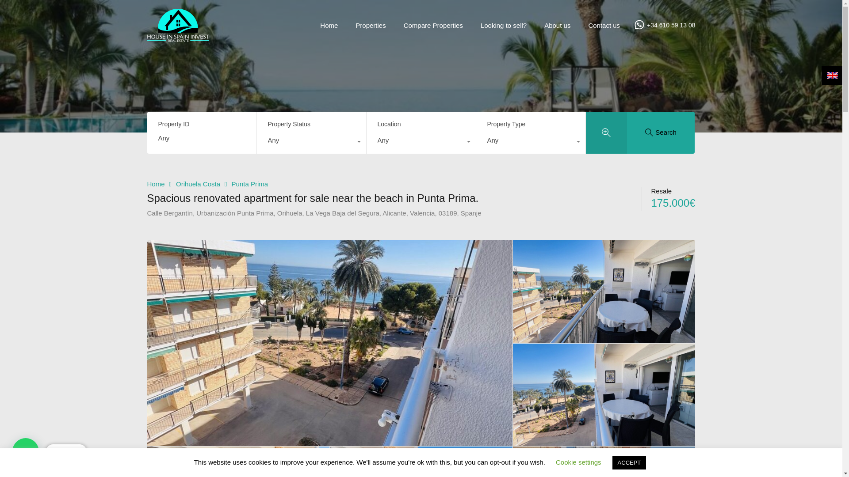 The width and height of the screenshot is (849, 477). I want to click on Any, so click(421, 142).